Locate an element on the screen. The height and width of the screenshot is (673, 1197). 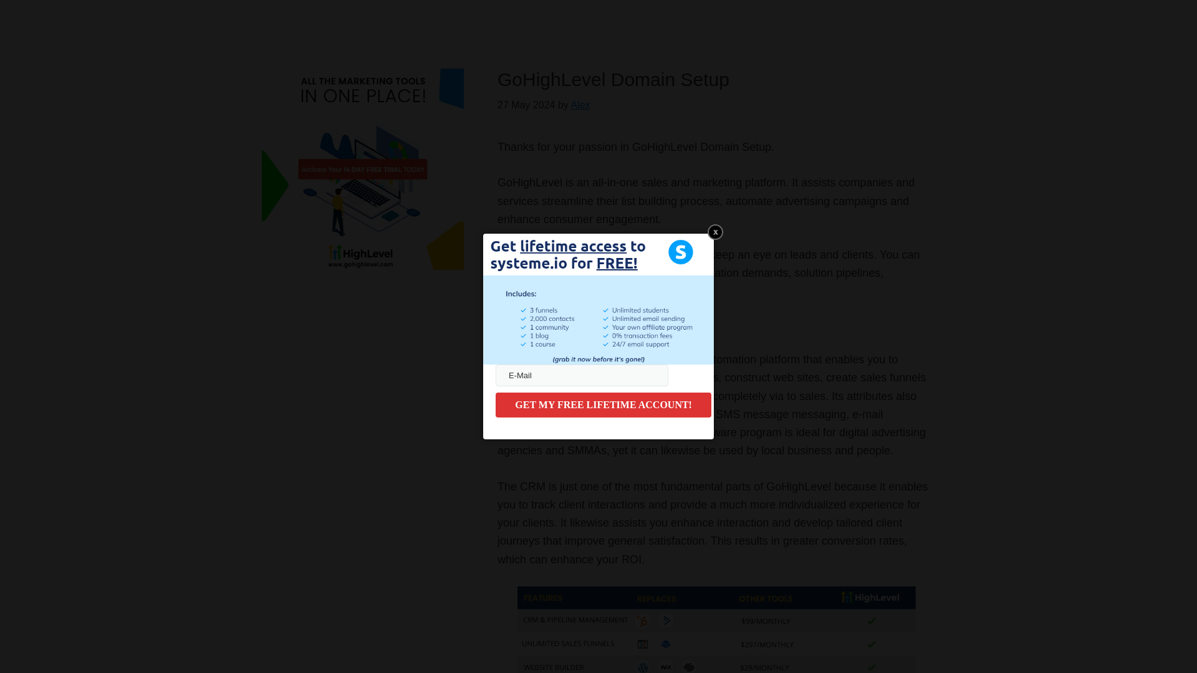
GET MY FREE LIFETIME ACCOUNT! is located at coordinates (603, 404).